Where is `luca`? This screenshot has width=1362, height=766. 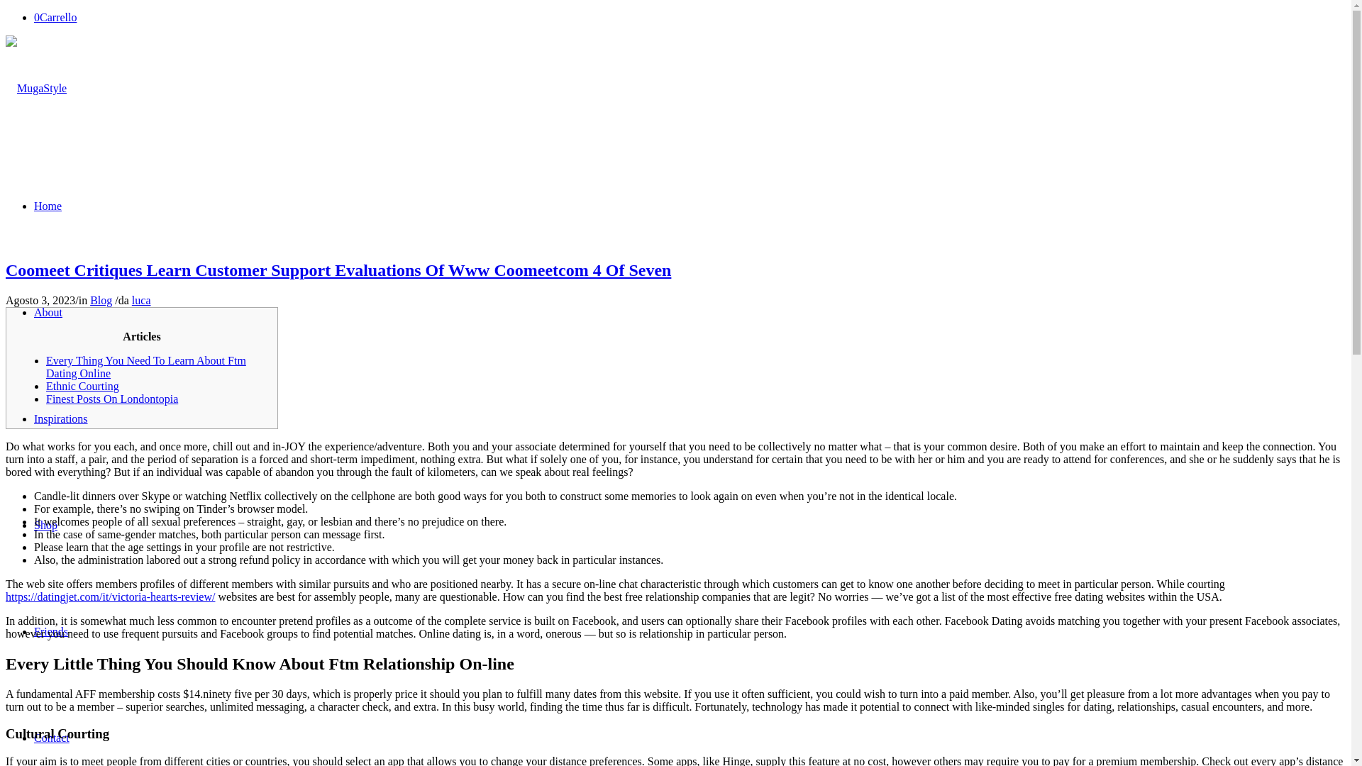
luca is located at coordinates (142, 300).